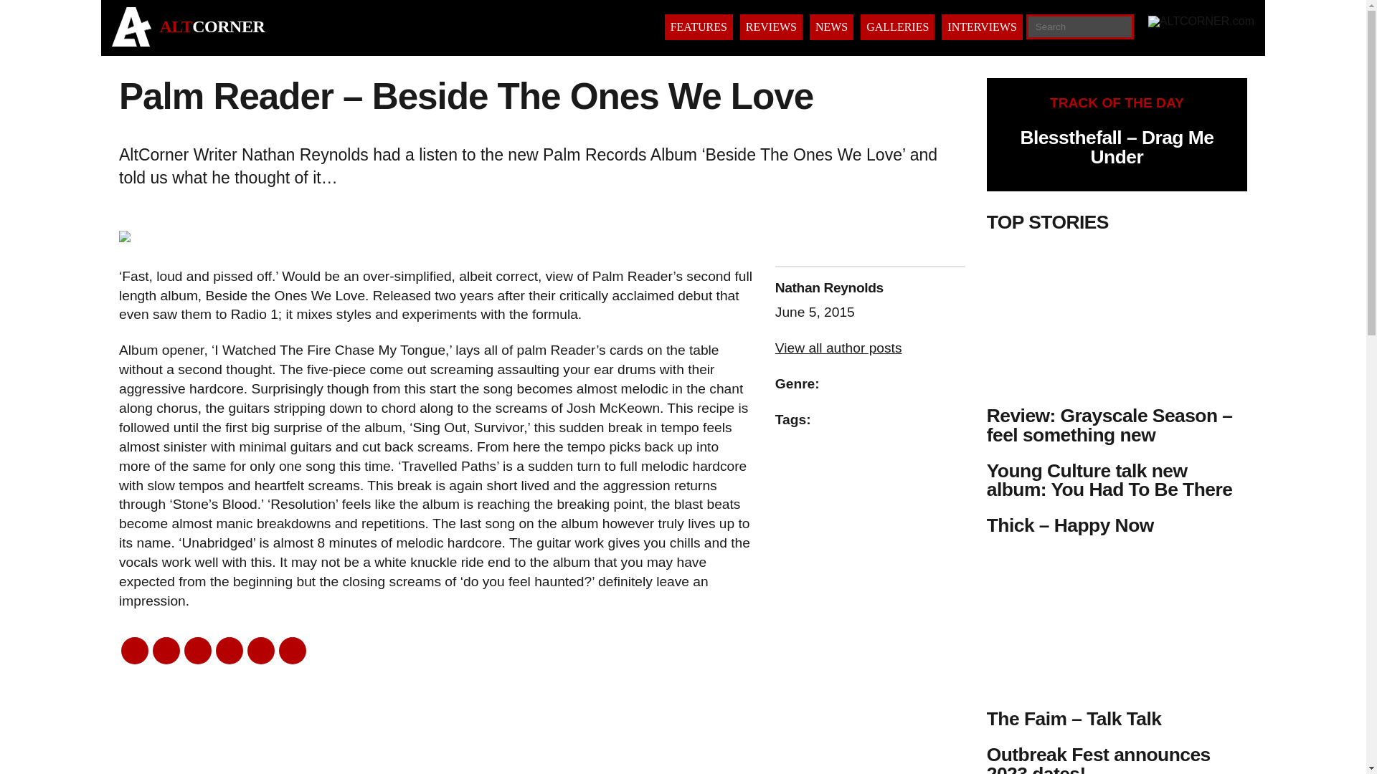 The width and height of the screenshot is (1377, 774). Describe the element at coordinates (838, 348) in the screenshot. I see `View all author posts` at that location.